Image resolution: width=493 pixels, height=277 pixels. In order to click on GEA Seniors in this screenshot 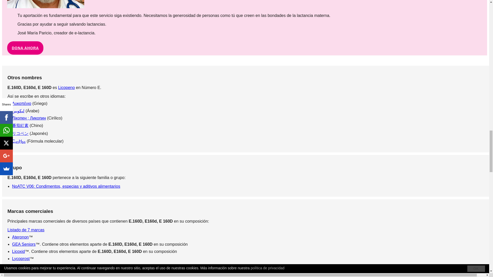, I will do `click(24, 244)`.